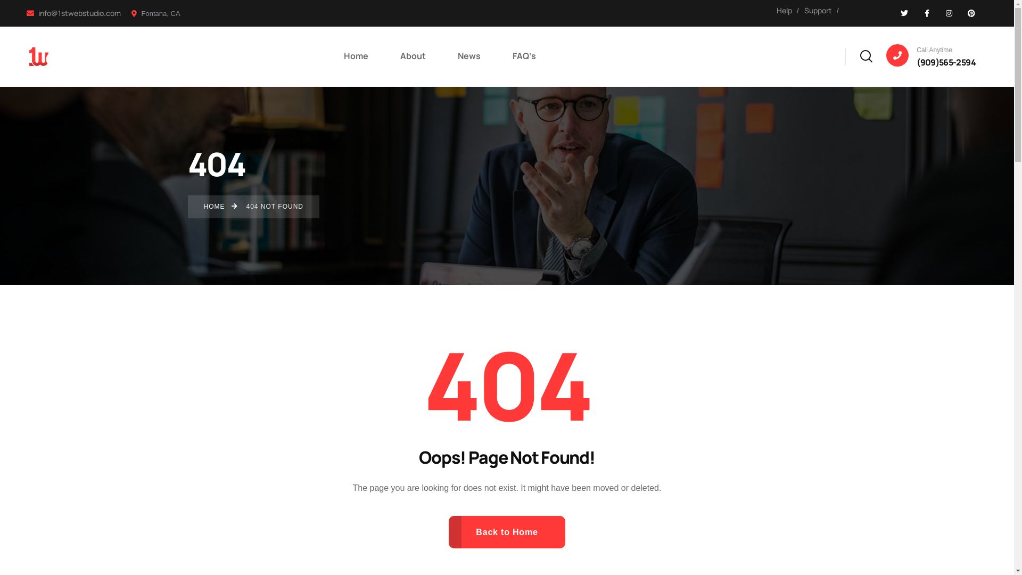 The height and width of the screenshot is (575, 1022). Describe the element at coordinates (214, 207) in the screenshot. I see `HOME` at that location.